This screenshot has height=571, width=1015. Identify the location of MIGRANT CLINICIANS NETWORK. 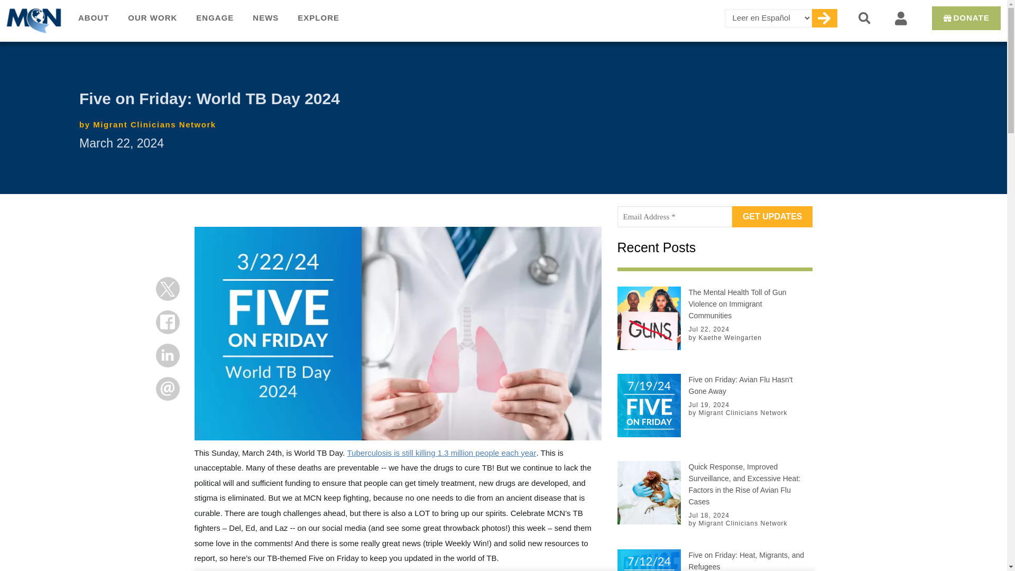
(34, 20).